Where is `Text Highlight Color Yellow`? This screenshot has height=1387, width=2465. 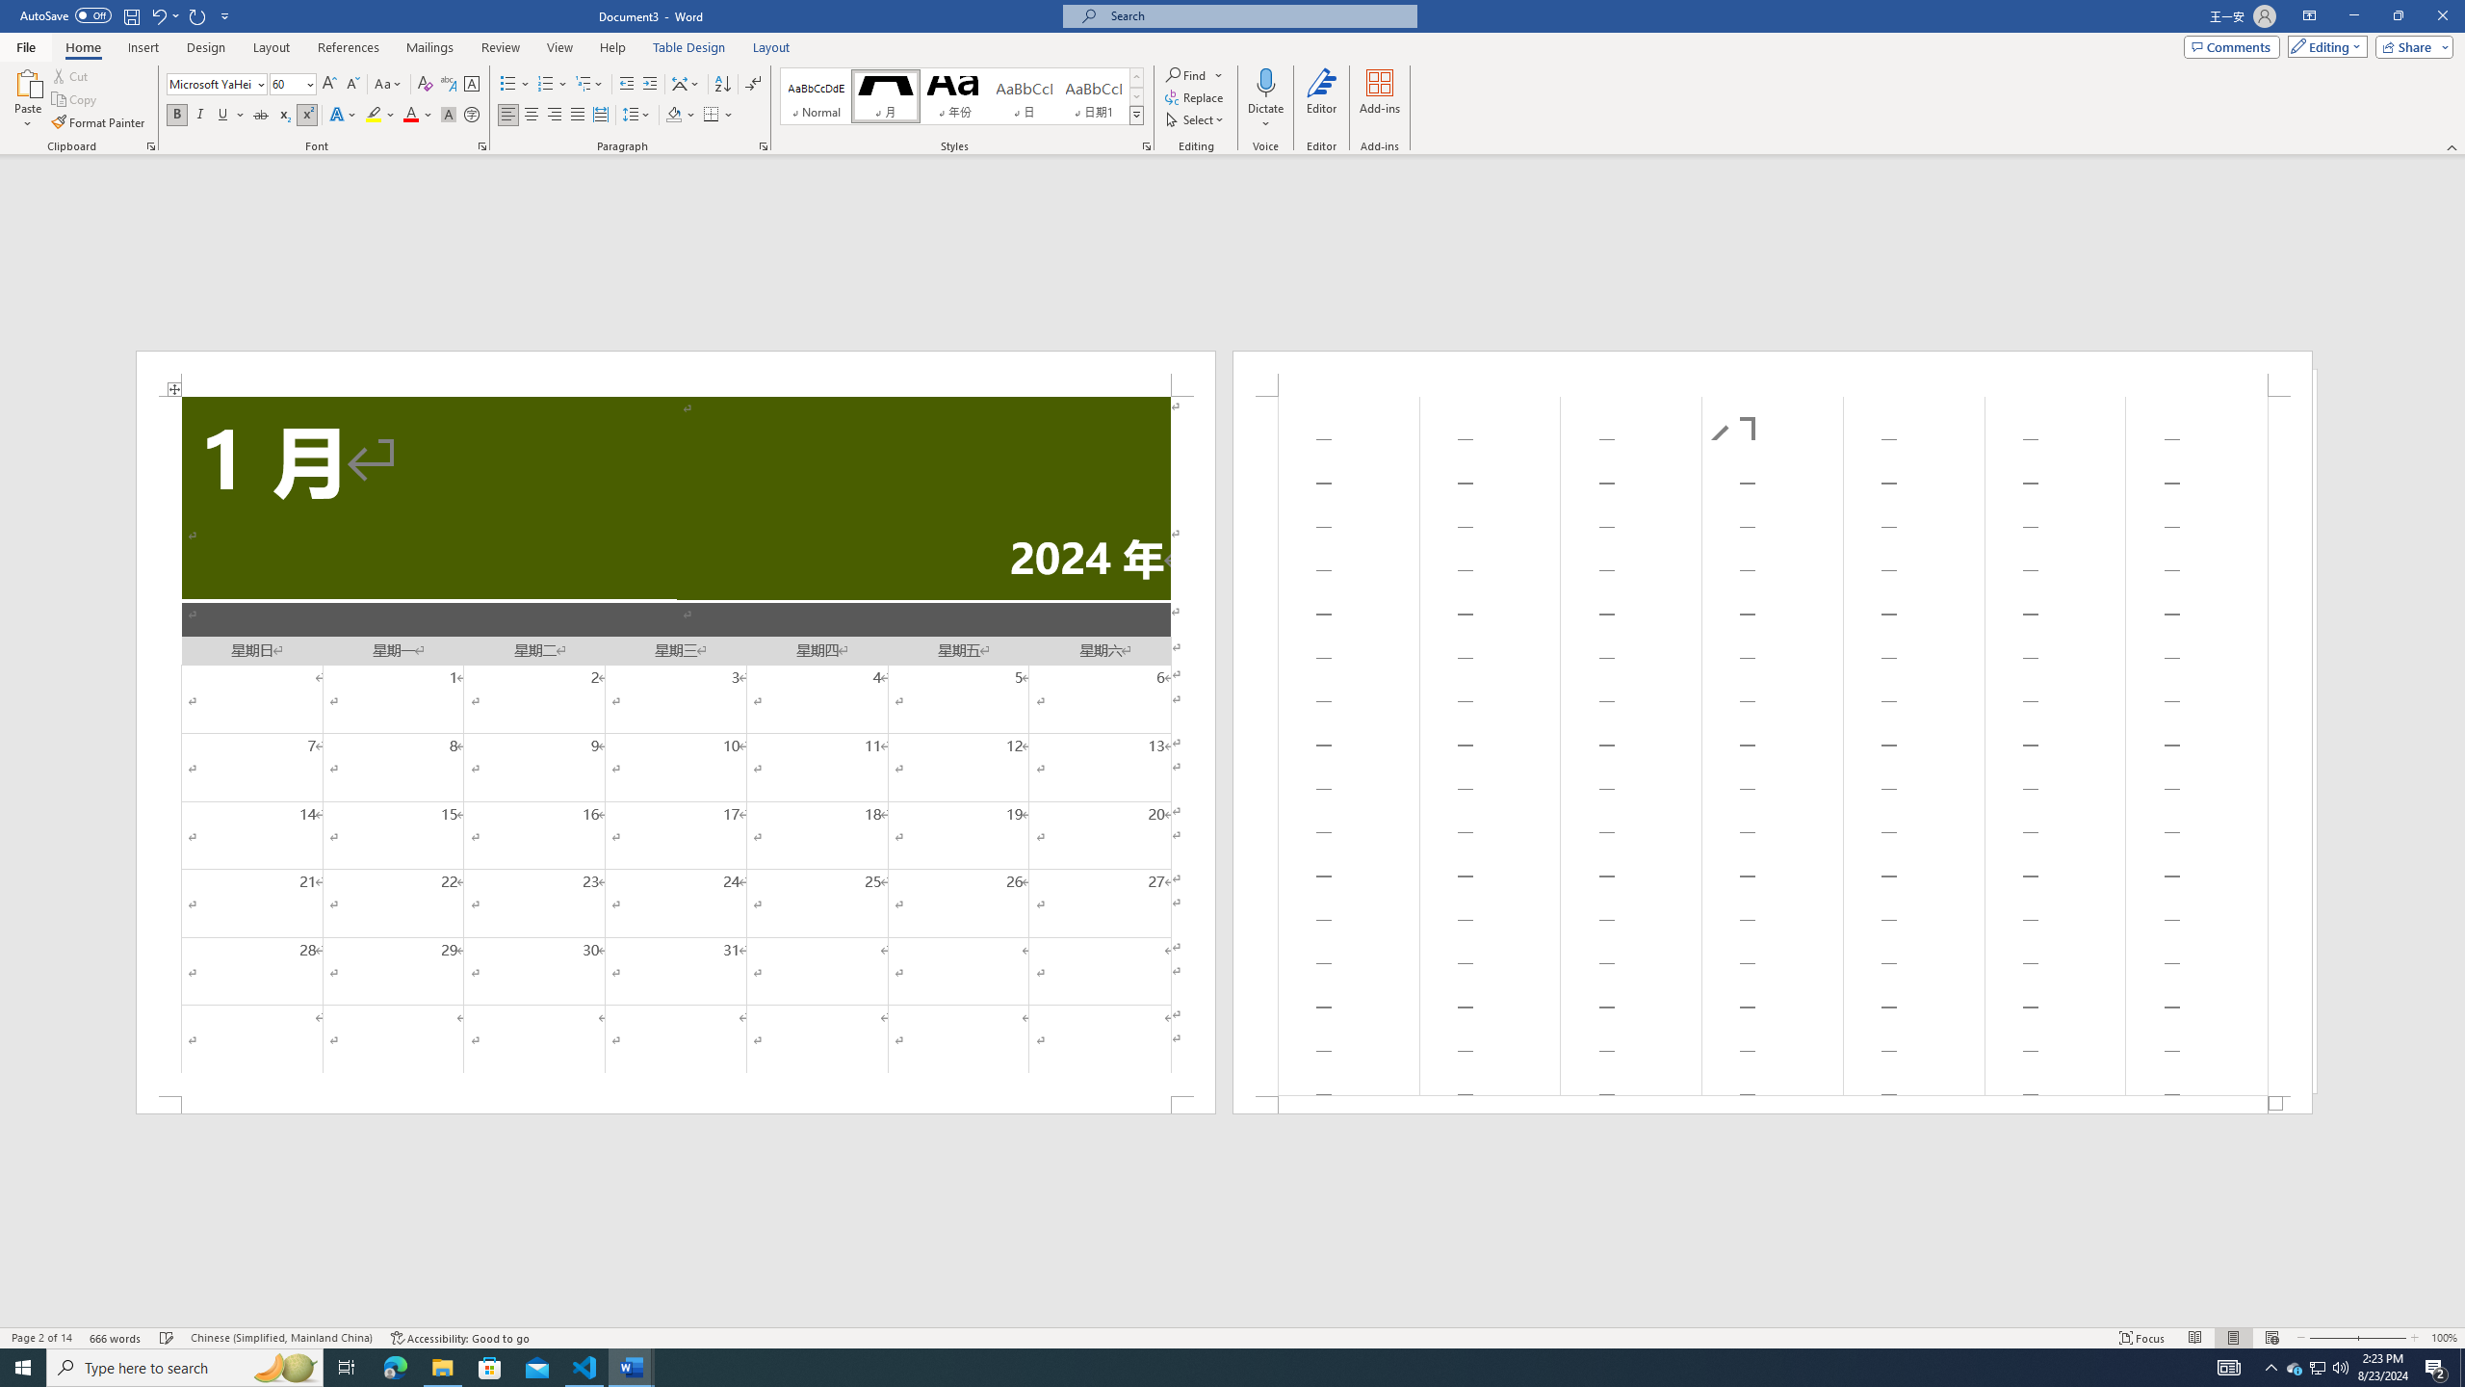
Text Highlight Color Yellow is located at coordinates (374, 116).